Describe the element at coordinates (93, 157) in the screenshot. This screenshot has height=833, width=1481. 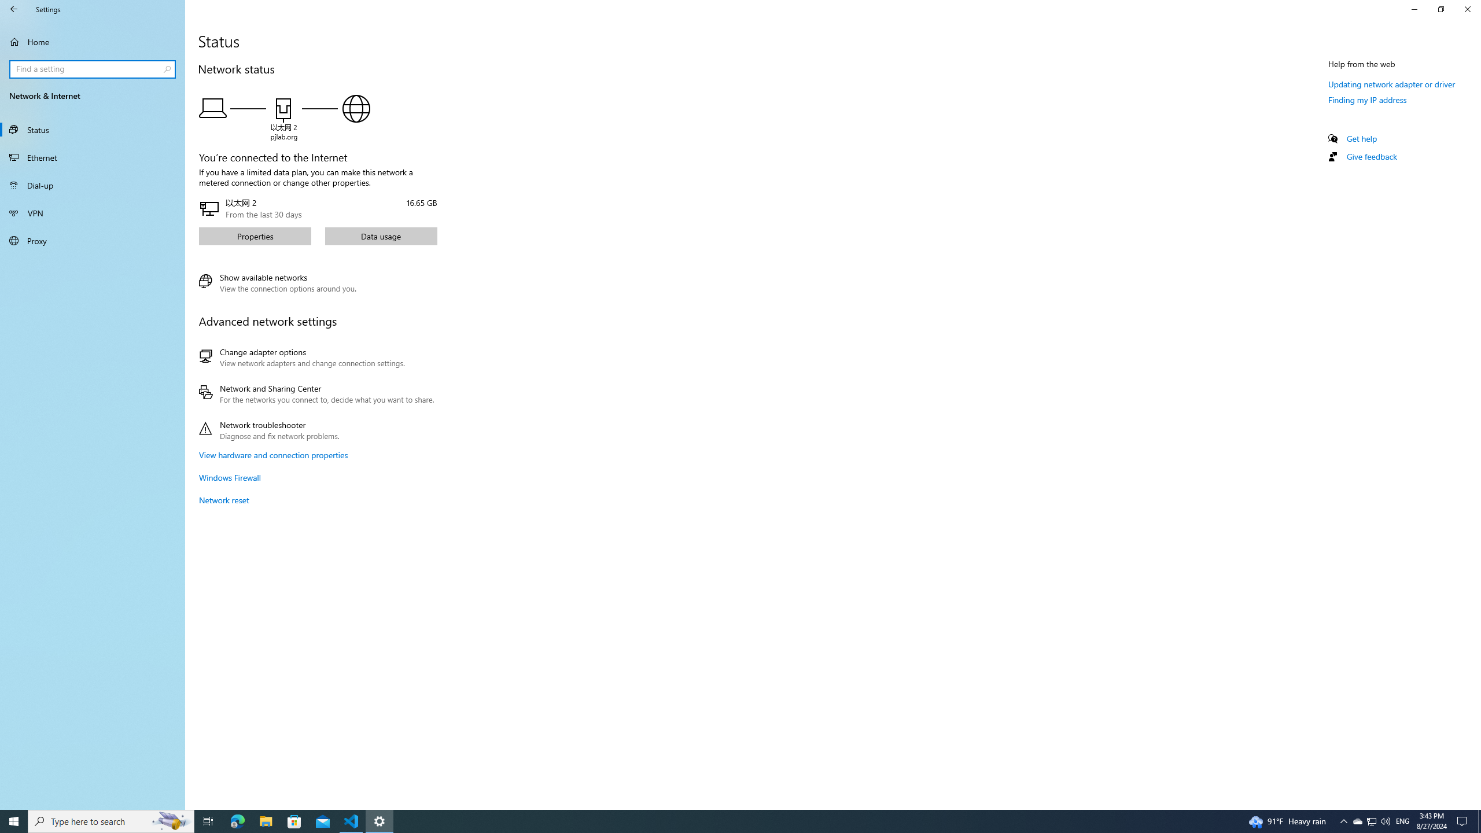
I see `Ethernet` at that location.